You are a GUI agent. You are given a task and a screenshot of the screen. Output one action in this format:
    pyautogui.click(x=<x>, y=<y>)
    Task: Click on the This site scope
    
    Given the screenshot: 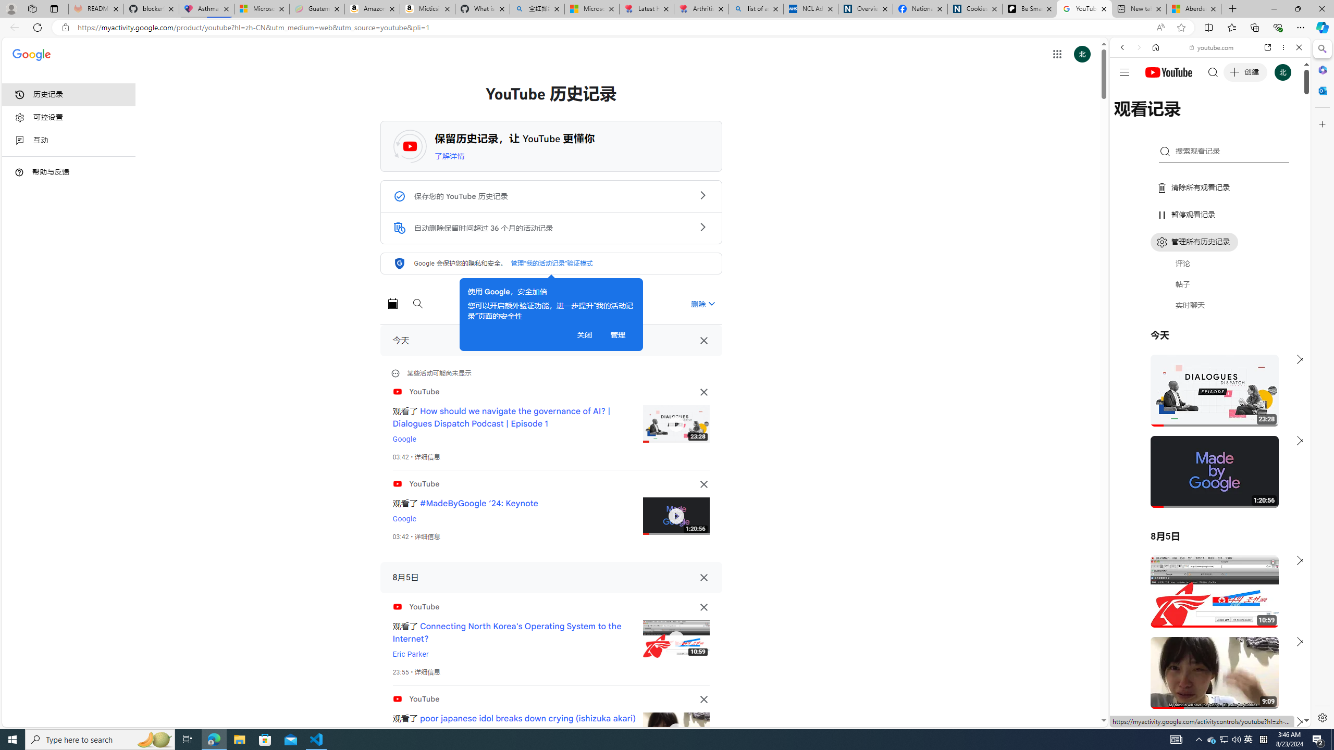 What is the action you would take?
    pyautogui.click(x=1154, y=94)
    